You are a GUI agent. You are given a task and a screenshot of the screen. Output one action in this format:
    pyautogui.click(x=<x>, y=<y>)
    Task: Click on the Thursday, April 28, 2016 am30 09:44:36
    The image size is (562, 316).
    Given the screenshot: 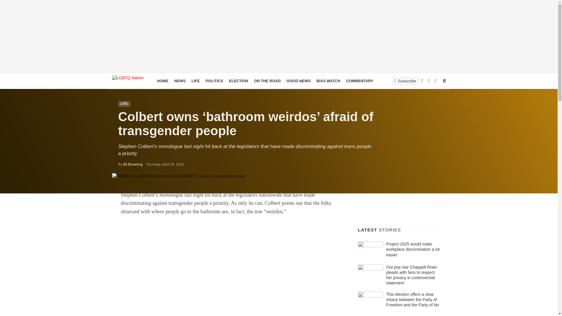 What is the action you would take?
    pyautogui.click(x=165, y=164)
    